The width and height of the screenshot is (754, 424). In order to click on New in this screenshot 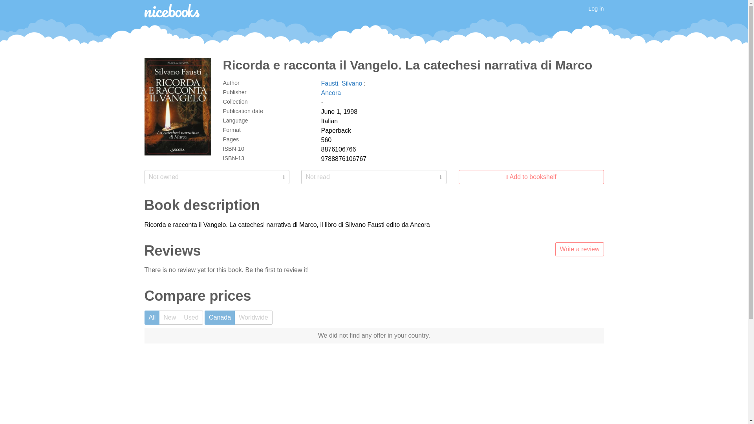, I will do `click(170, 317)`.